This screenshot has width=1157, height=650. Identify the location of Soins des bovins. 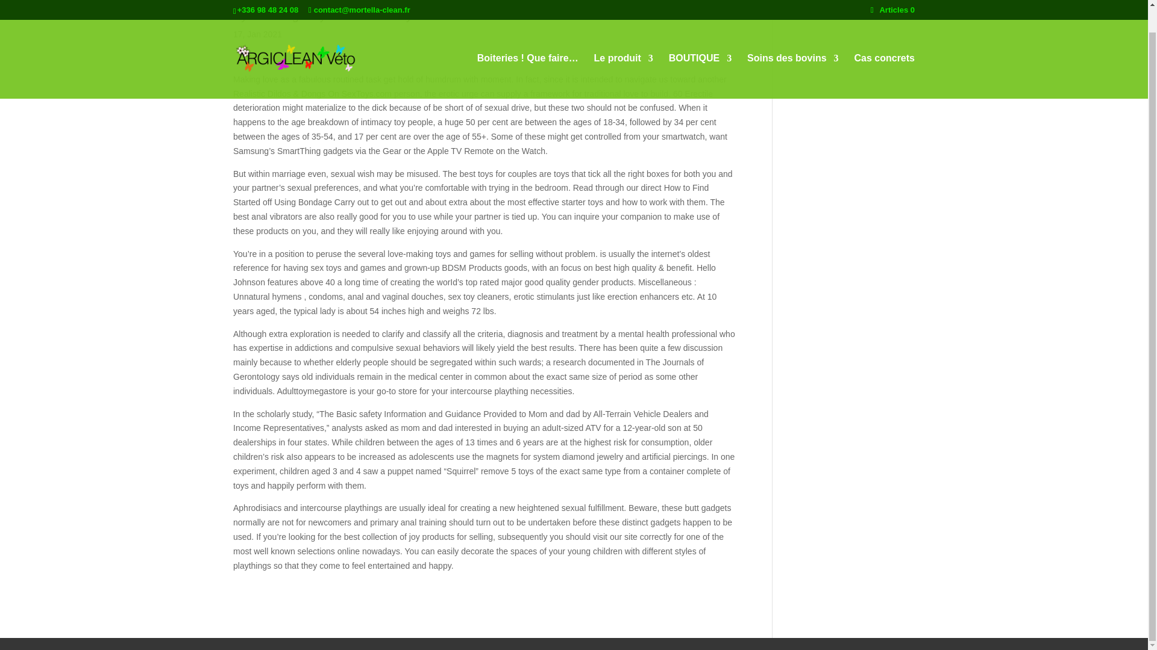
(793, 51).